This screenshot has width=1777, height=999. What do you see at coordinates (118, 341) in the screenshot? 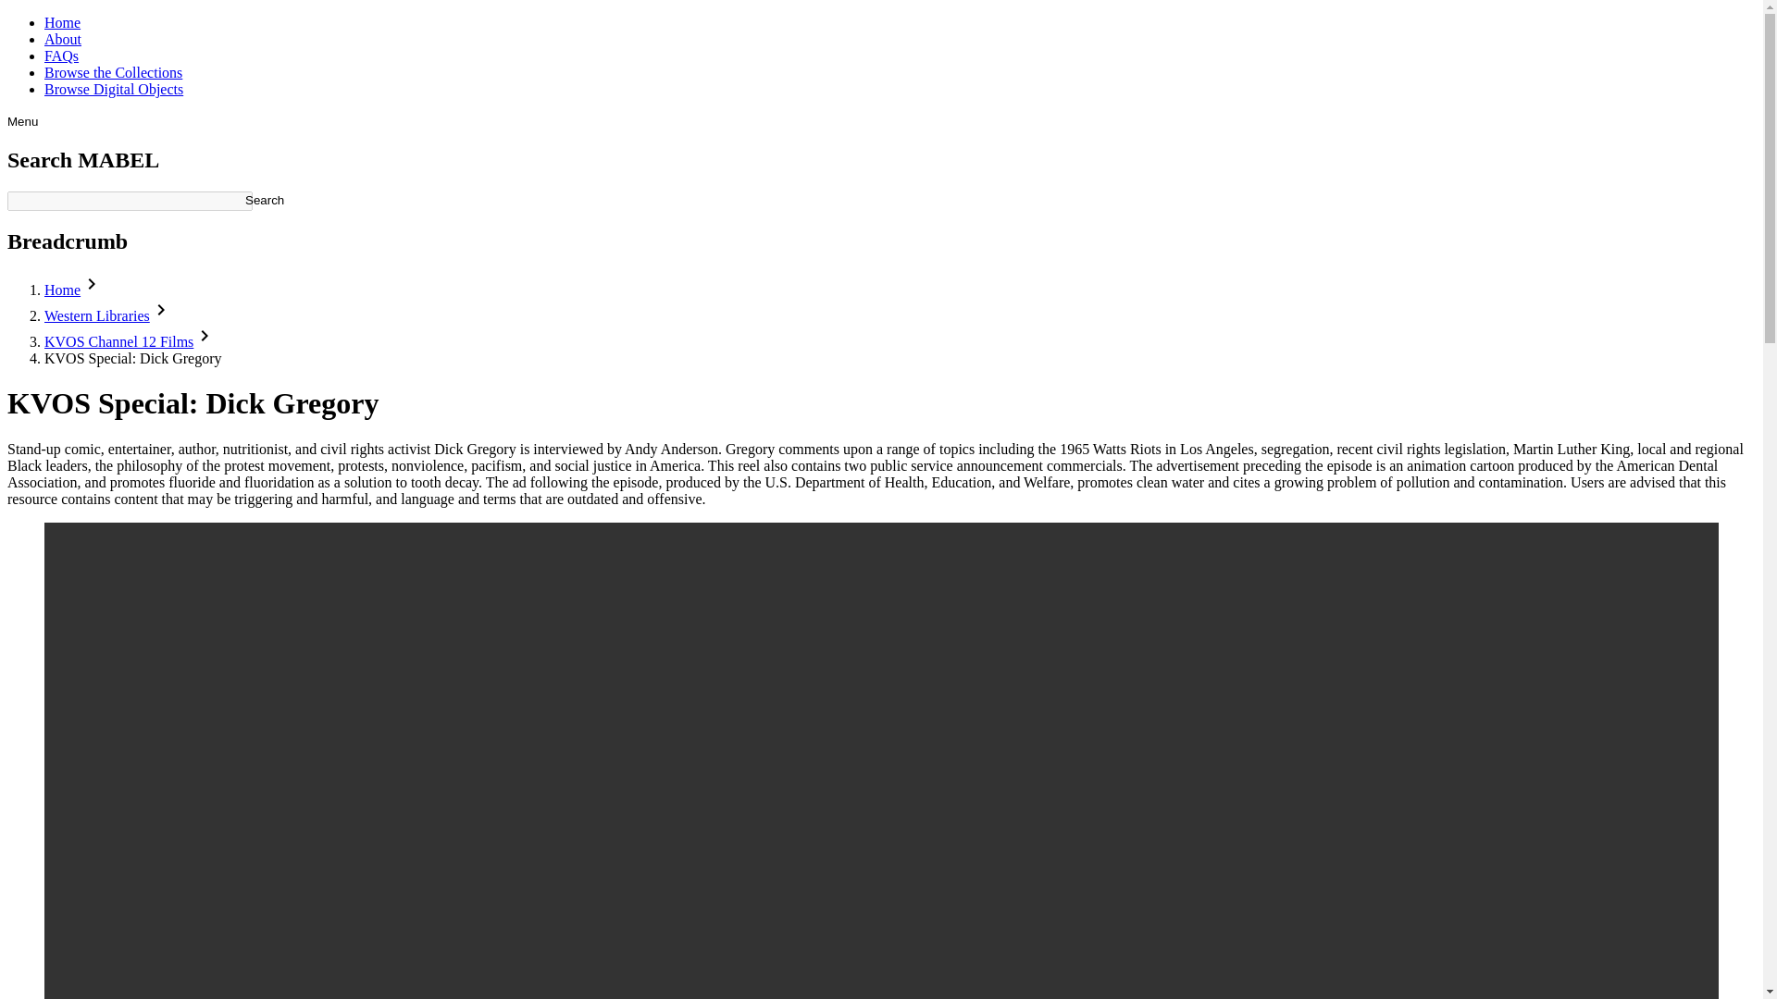
I see `KVOS Channel 12 Films` at bounding box center [118, 341].